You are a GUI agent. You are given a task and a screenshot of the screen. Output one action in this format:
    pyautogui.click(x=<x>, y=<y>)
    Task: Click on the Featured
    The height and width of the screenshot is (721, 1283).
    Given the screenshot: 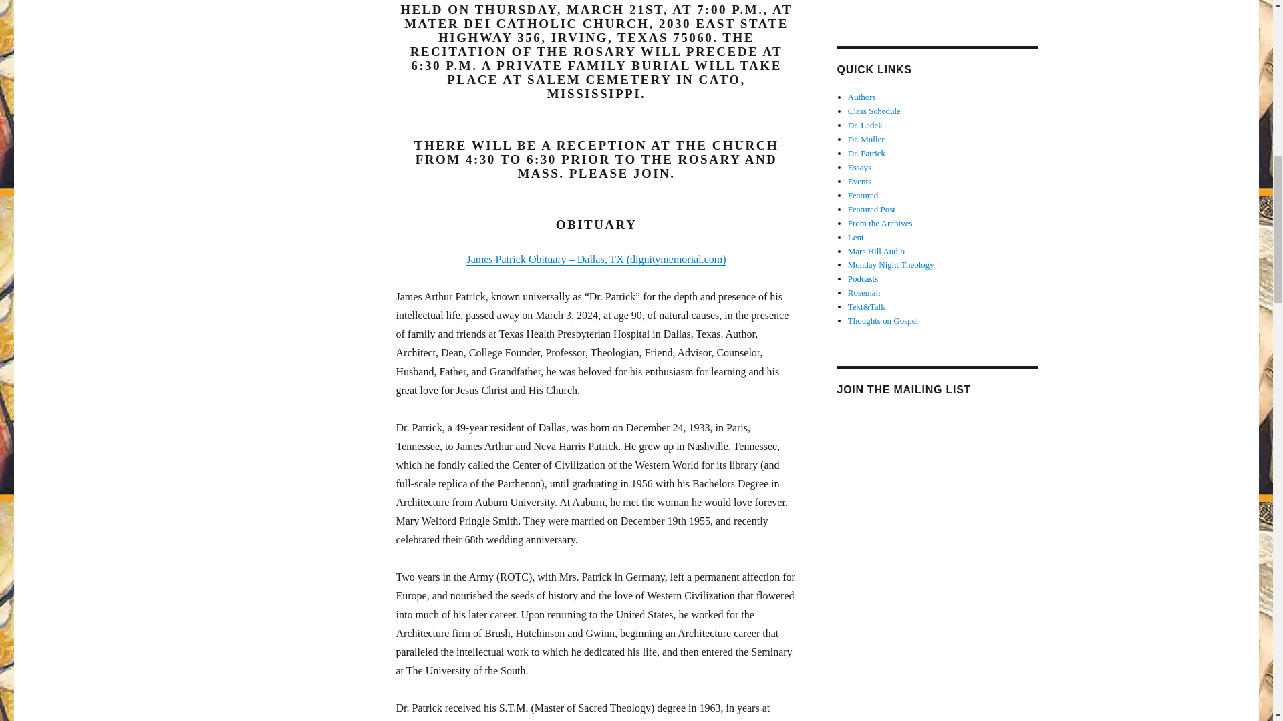 What is the action you would take?
    pyautogui.click(x=863, y=195)
    